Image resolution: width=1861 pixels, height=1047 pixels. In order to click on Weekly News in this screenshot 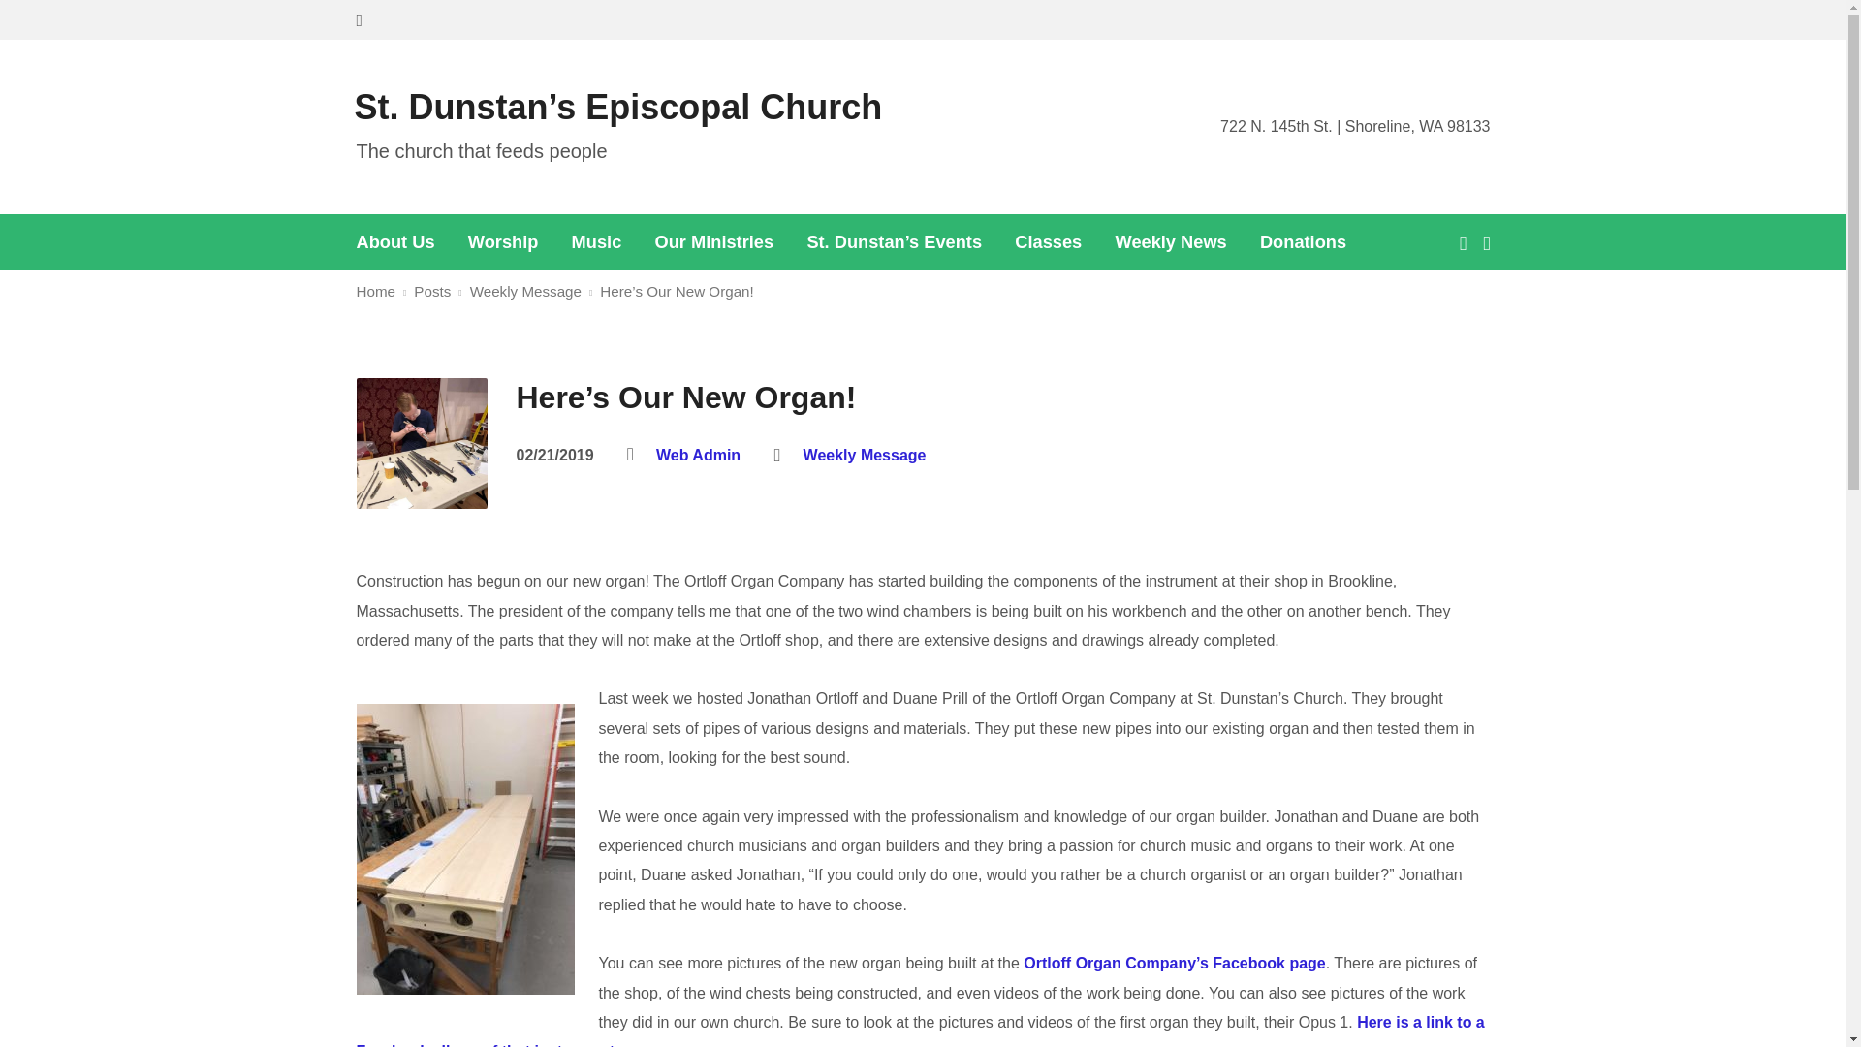, I will do `click(1171, 242)`.